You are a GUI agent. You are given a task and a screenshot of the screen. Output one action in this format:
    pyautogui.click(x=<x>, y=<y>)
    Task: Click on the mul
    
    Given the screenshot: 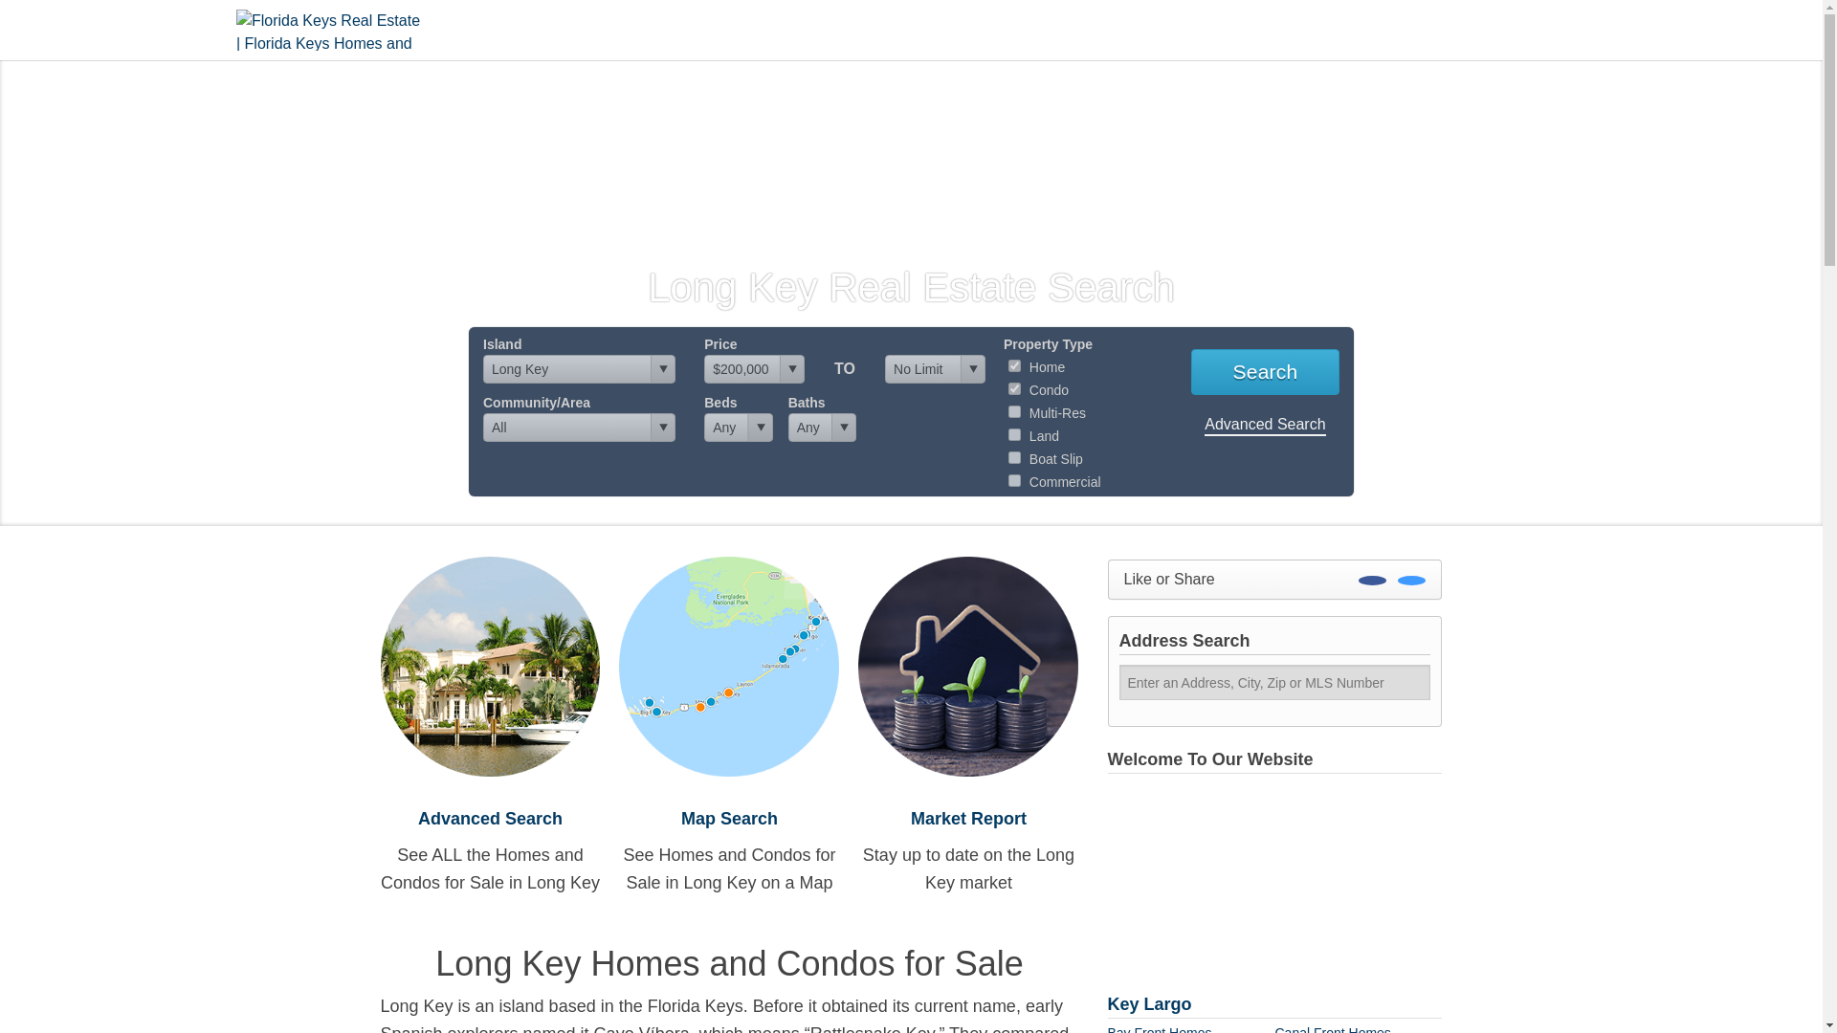 What is the action you would take?
    pyautogui.click(x=1014, y=411)
    